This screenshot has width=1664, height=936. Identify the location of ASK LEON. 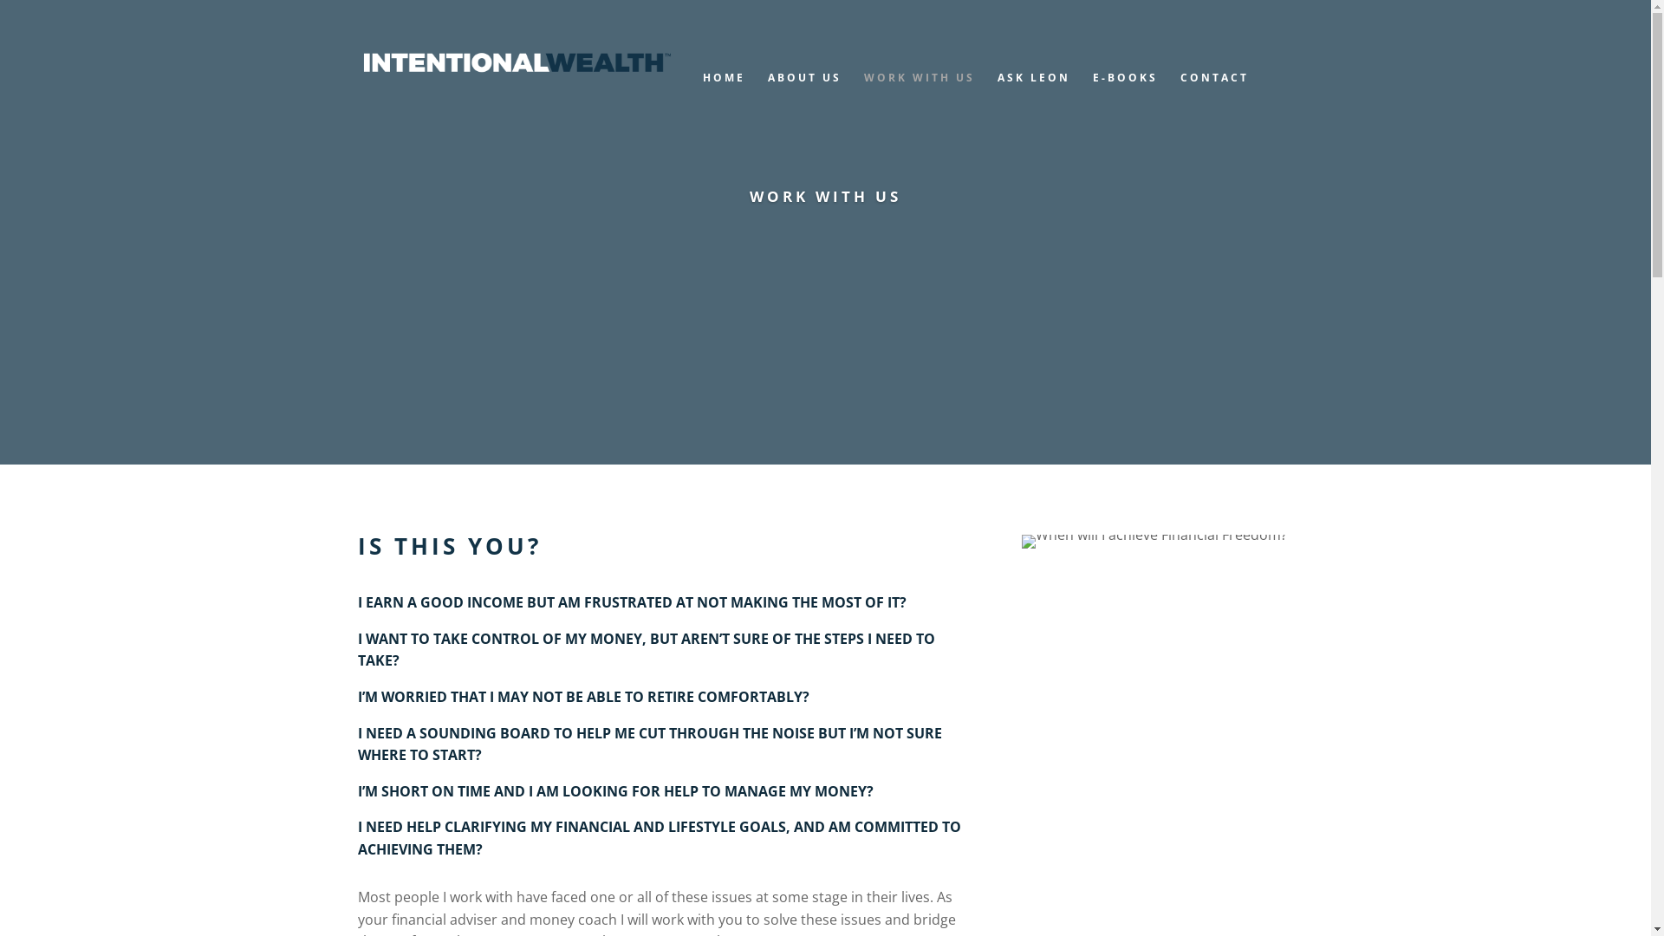
(1033, 95).